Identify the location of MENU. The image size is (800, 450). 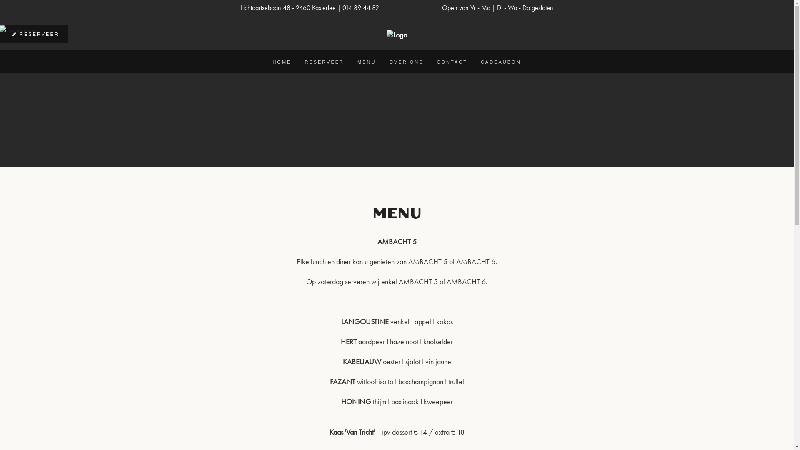
(367, 62).